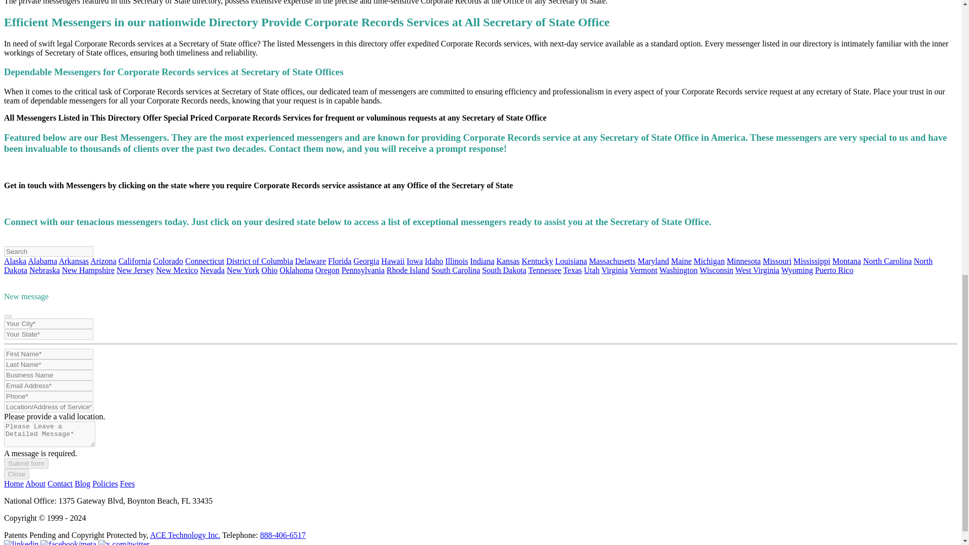 Image resolution: width=969 pixels, height=545 pixels. What do you see at coordinates (310, 260) in the screenshot?
I see `Delaware` at bounding box center [310, 260].